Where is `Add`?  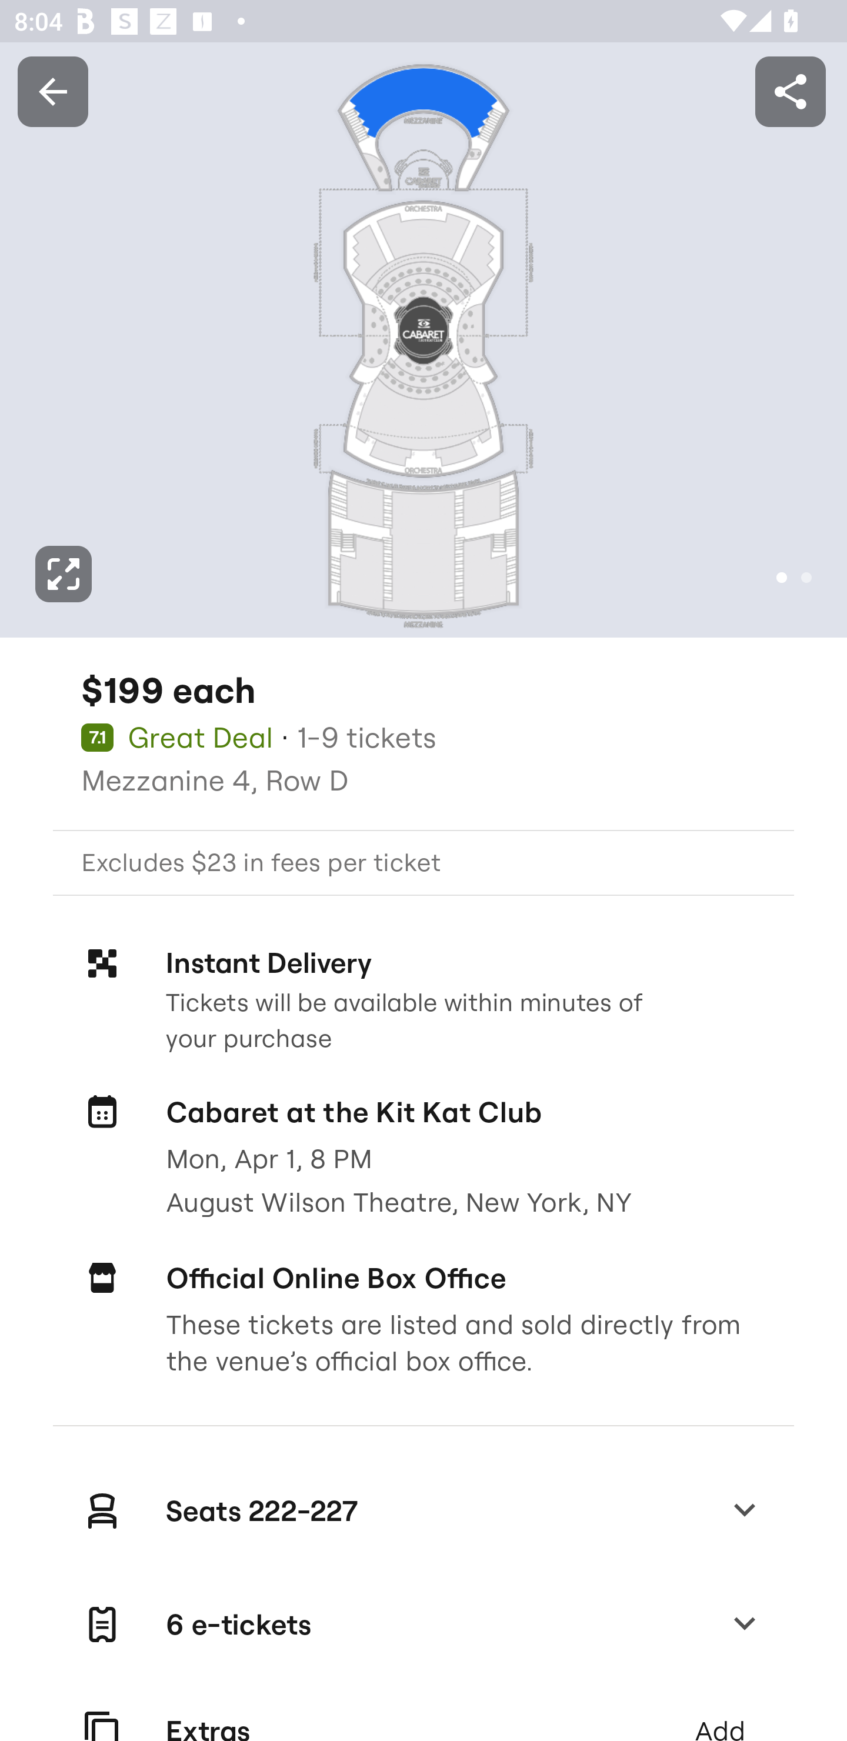
Add is located at coordinates (719, 1712).